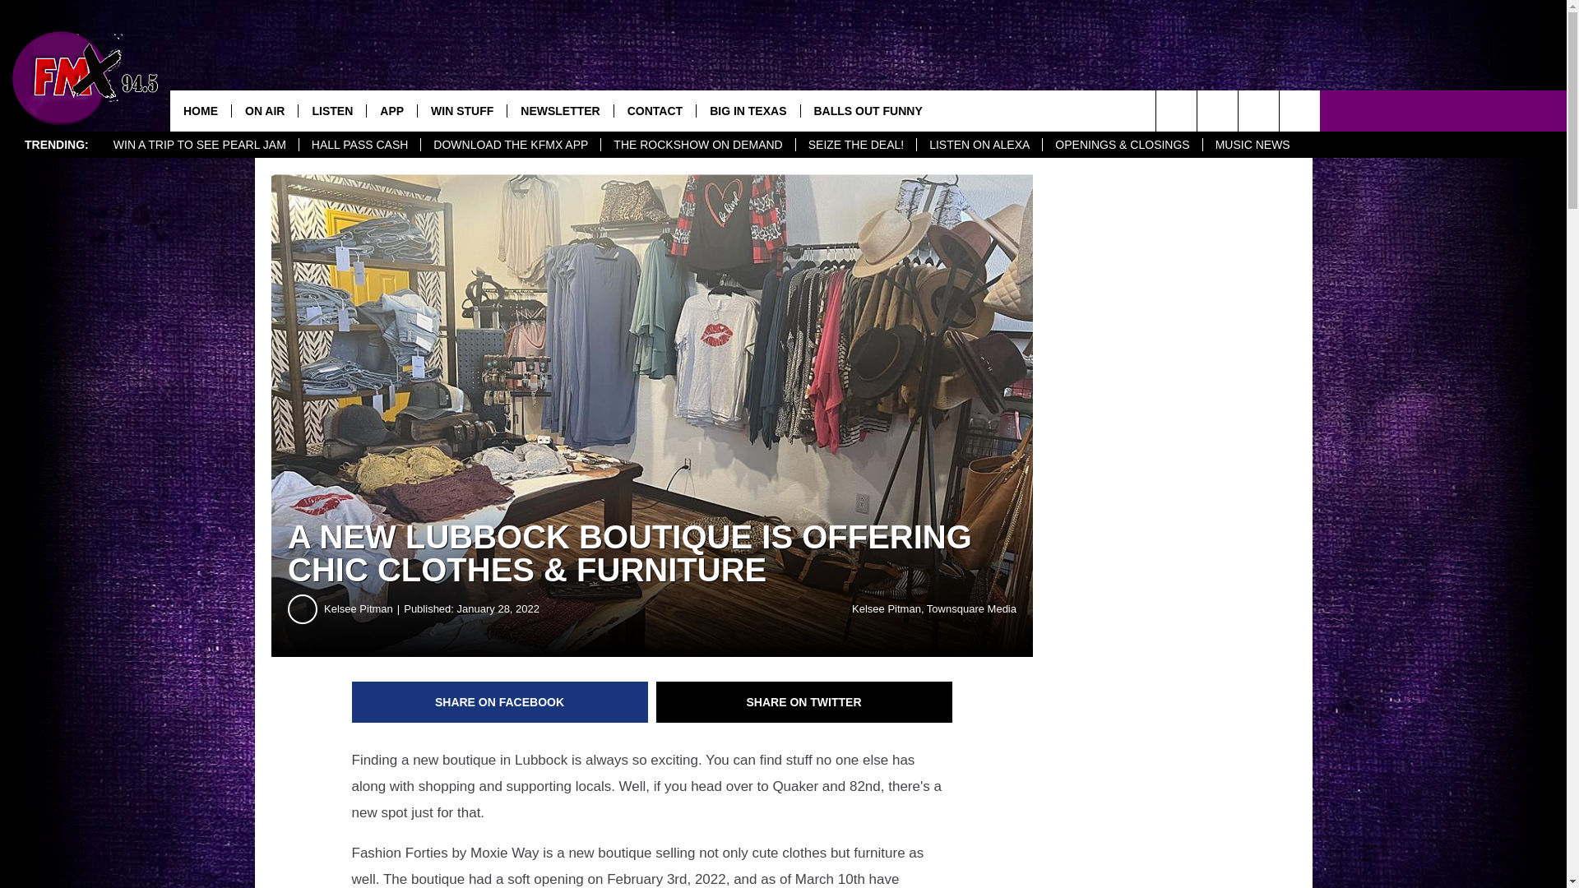  I want to click on NEWSLETTER, so click(559, 110).